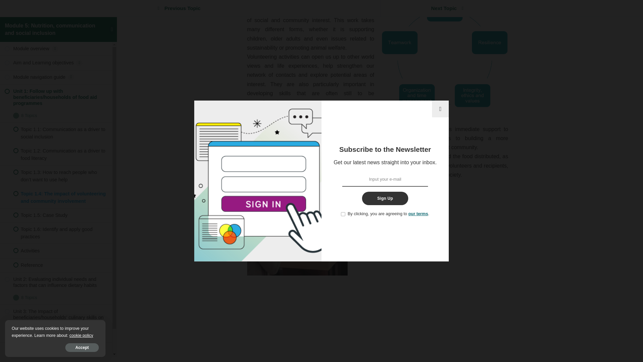 This screenshot has width=643, height=362. I want to click on Reference, so click(56, 176).